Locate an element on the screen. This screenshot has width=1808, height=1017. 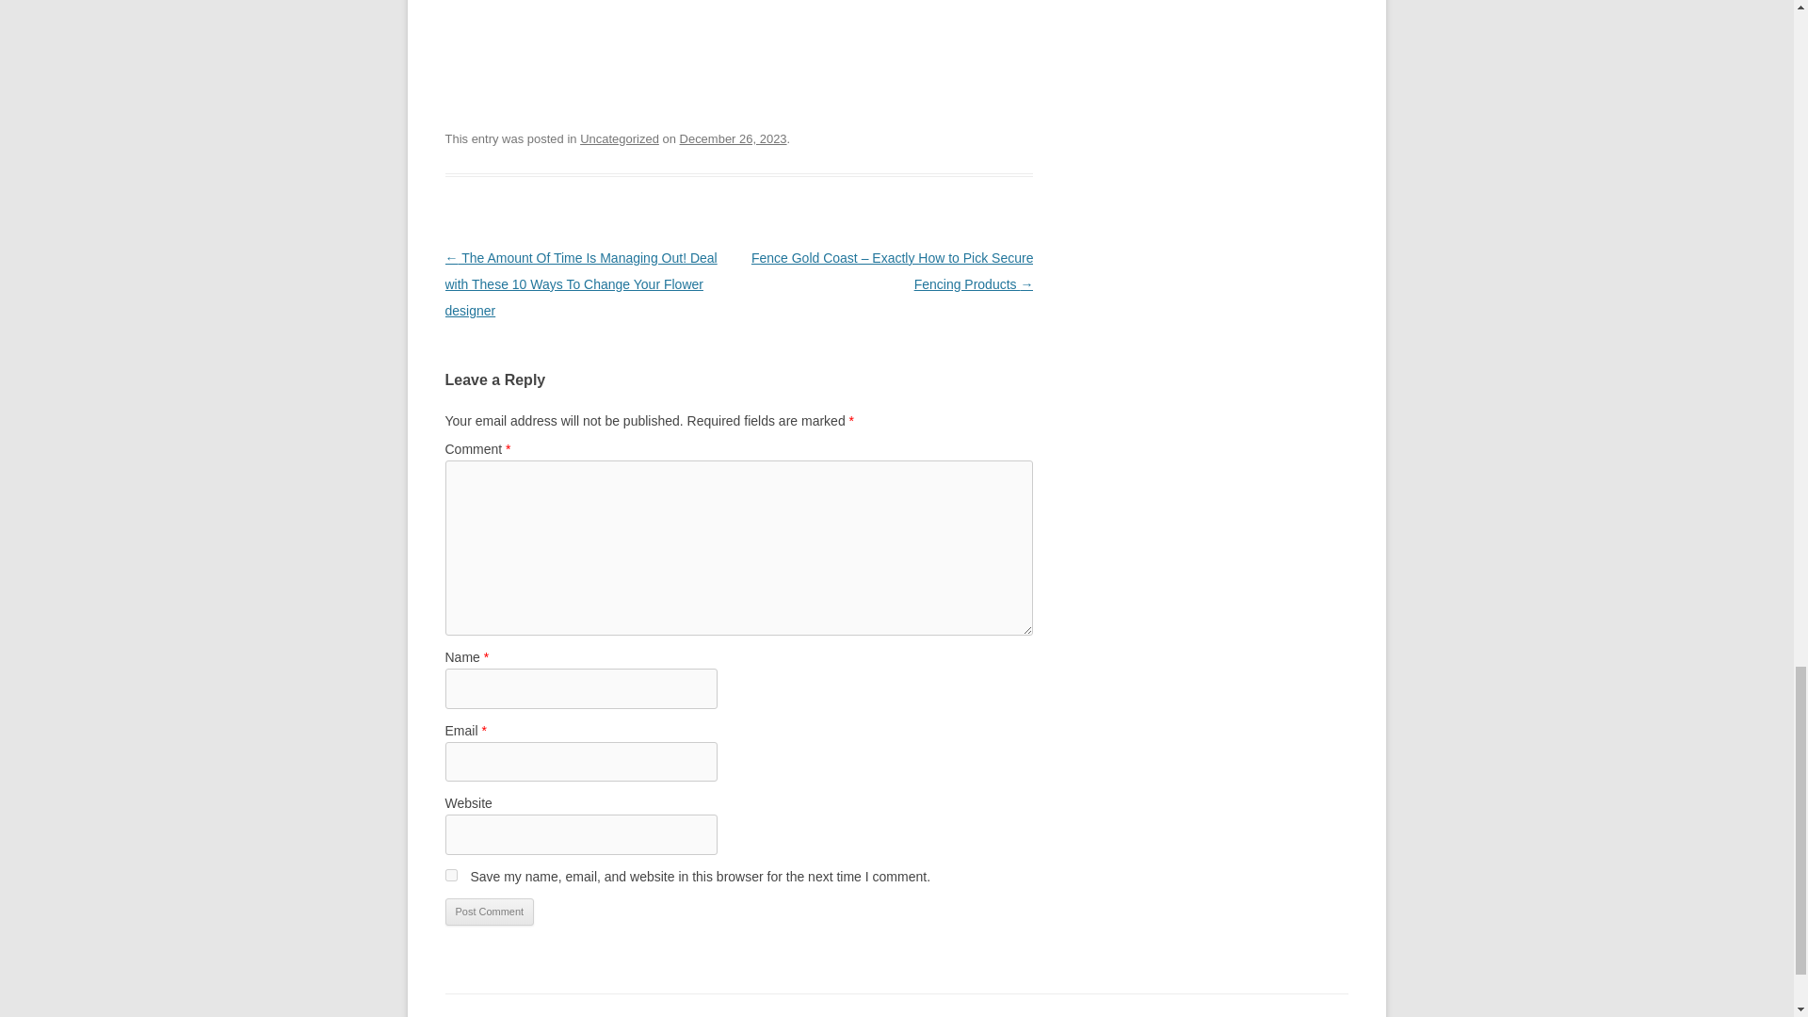
8:45 pm is located at coordinates (733, 139).